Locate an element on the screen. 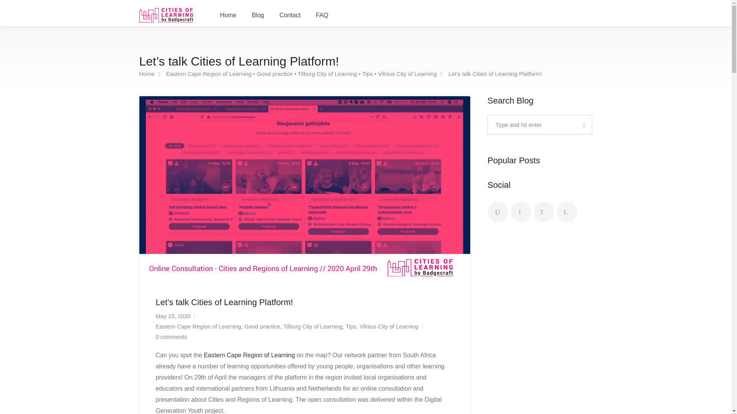  Home is located at coordinates (147, 74).